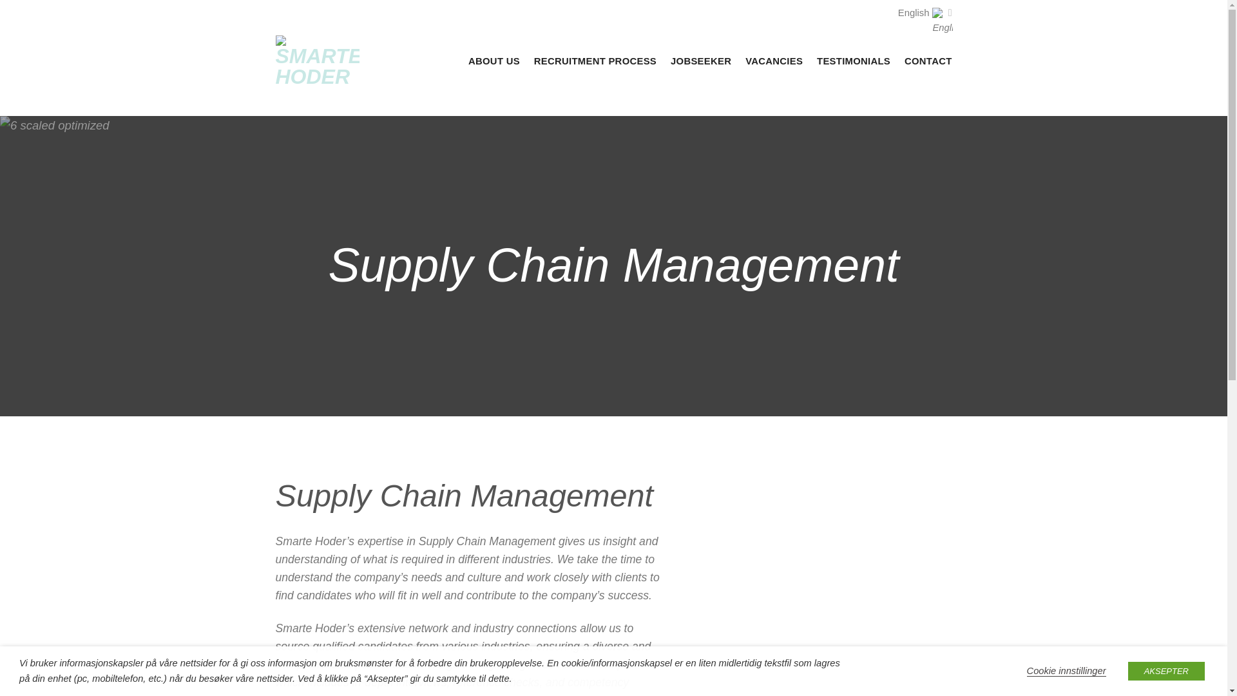  I want to click on ABOUT US, so click(494, 61).